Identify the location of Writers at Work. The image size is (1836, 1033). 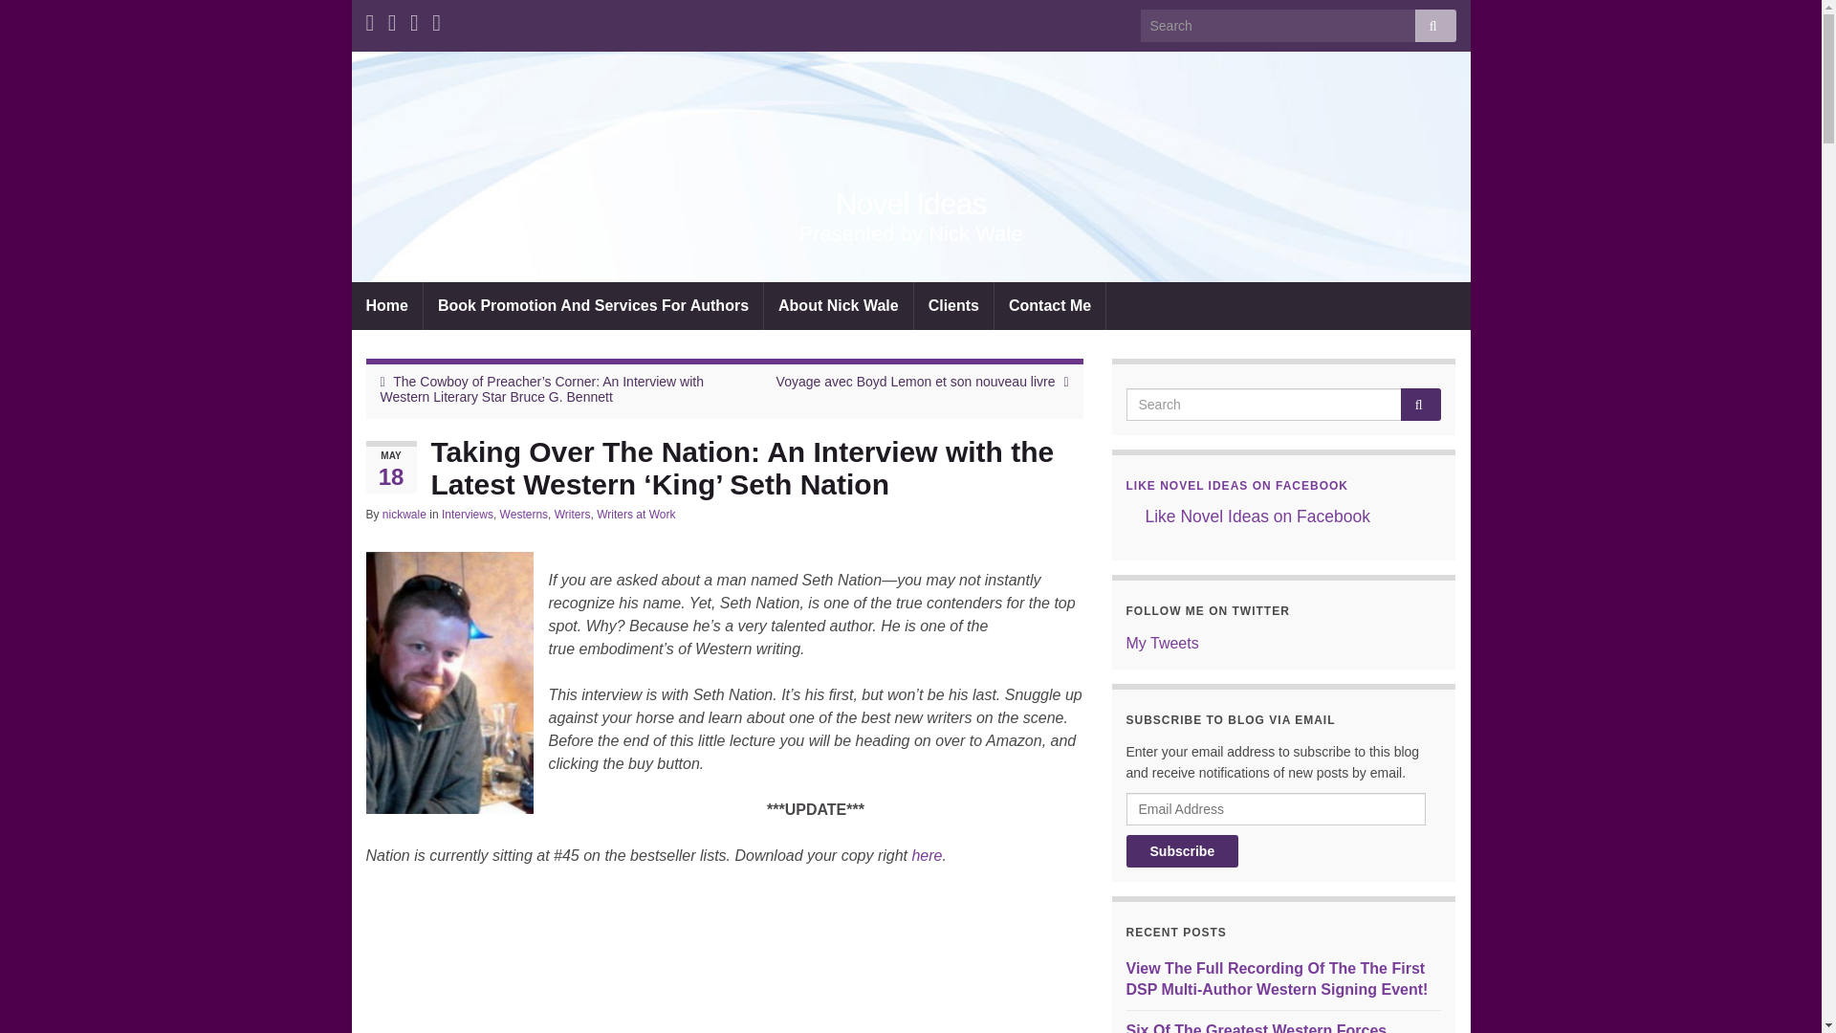
(636, 515).